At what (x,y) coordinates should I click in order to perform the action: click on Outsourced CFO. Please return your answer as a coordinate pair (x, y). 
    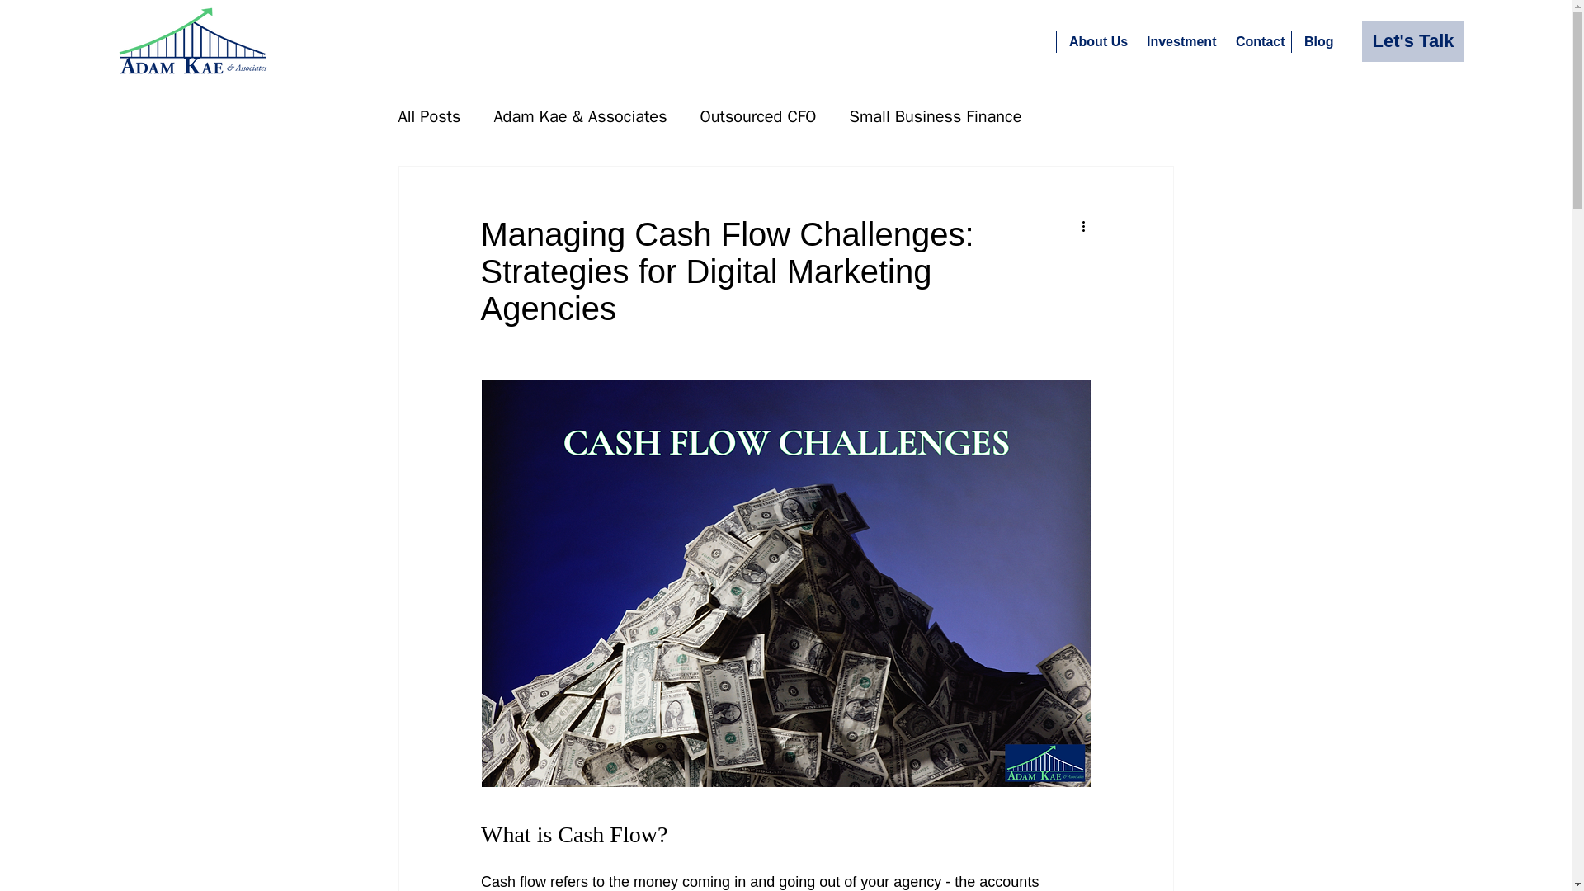
    Looking at the image, I should click on (758, 117).